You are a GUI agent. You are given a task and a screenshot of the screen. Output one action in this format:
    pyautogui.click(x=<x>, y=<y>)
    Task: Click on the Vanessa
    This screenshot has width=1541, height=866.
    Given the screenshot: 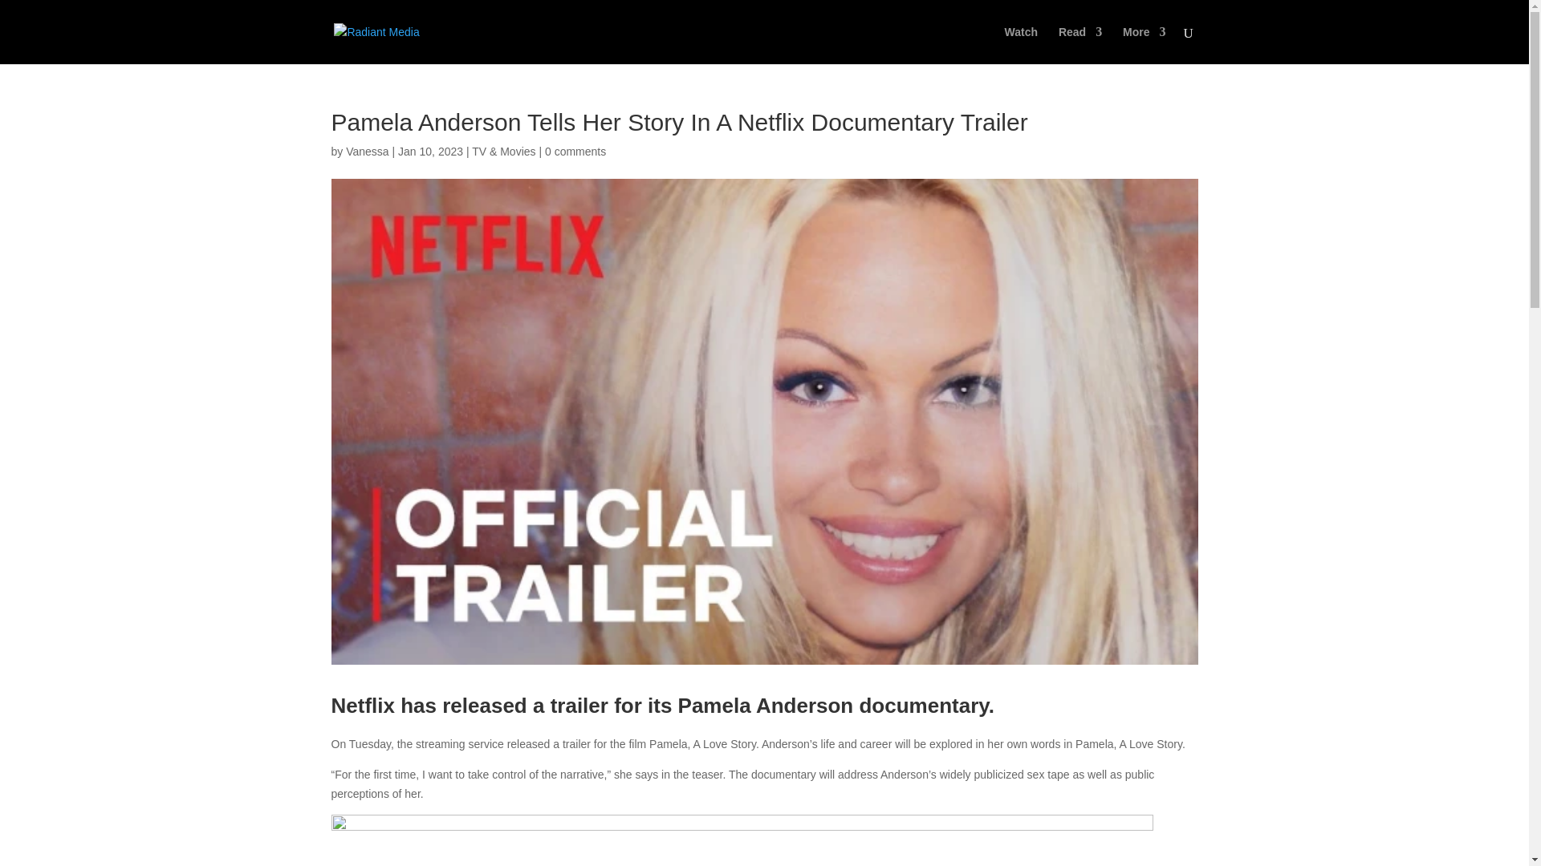 What is the action you would take?
    pyautogui.click(x=366, y=151)
    